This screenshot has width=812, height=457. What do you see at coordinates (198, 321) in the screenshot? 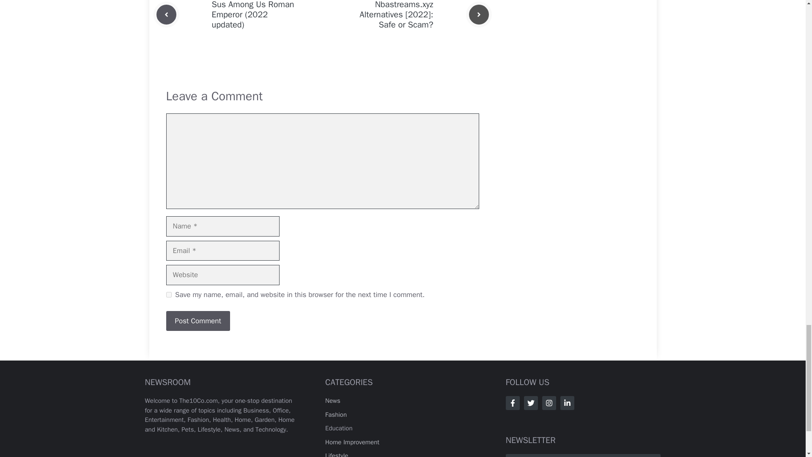
I see `Post Comment` at bounding box center [198, 321].